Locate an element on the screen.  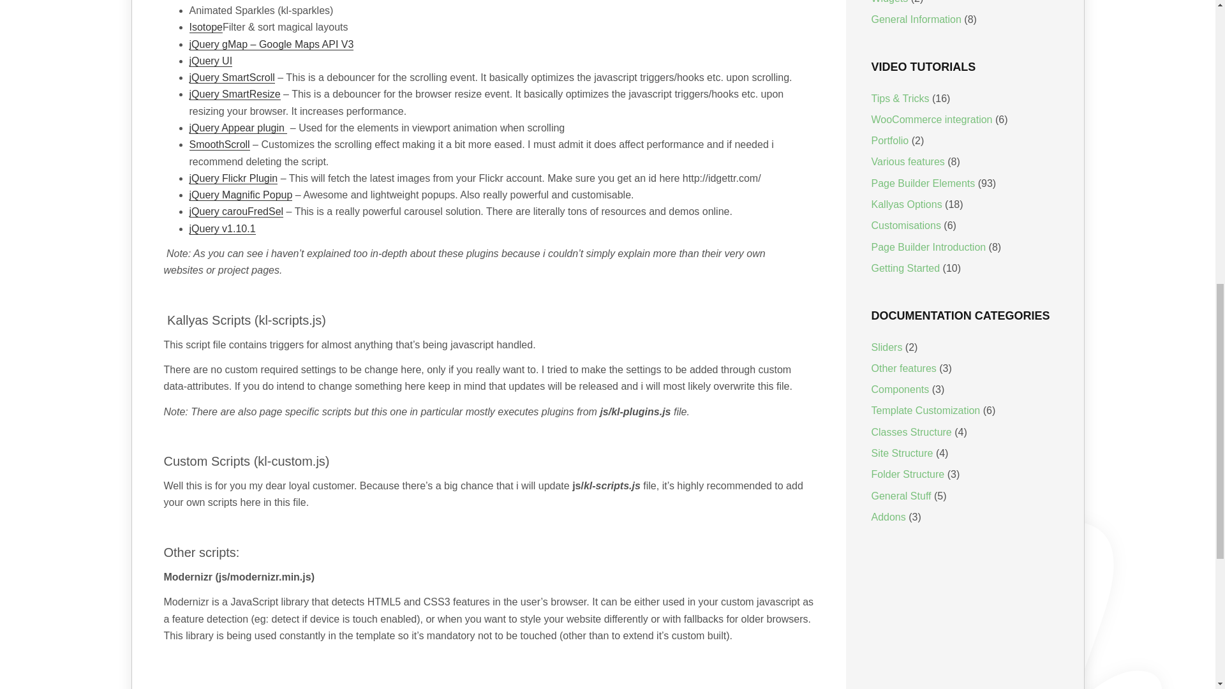
Various features in Kallyas WordPress theme is located at coordinates (907, 162).